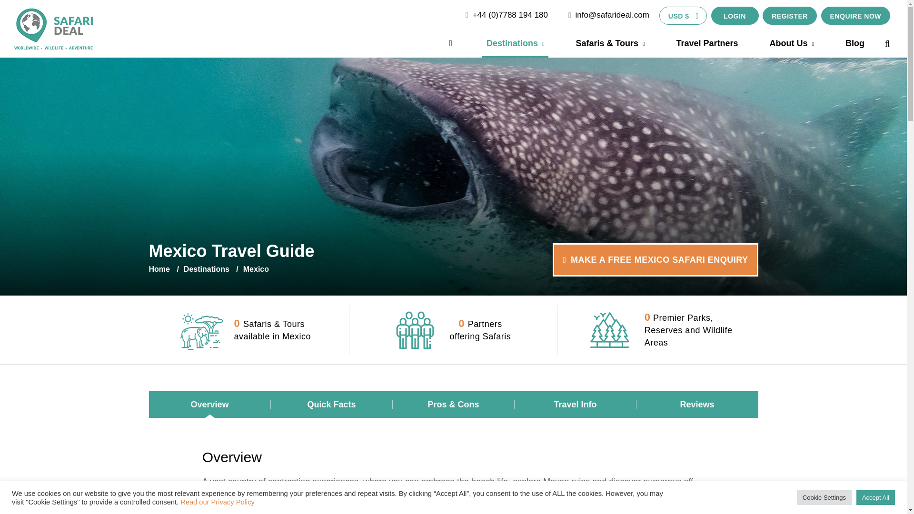  Describe the element at coordinates (735, 15) in the screenshot. I see `Login` at that location.